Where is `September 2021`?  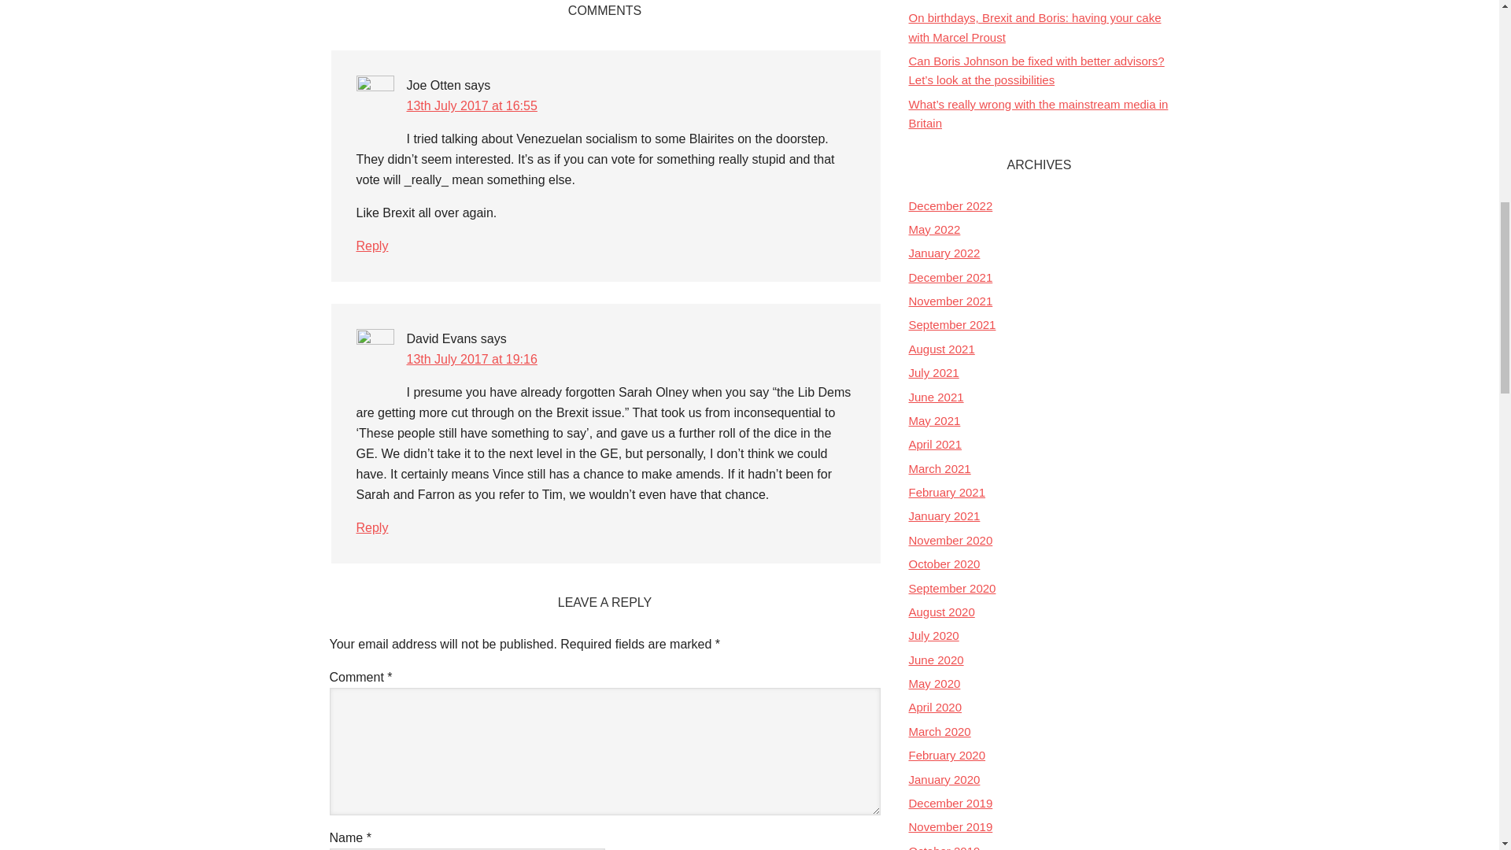
September 2021 is located at coordinates (951, 324).